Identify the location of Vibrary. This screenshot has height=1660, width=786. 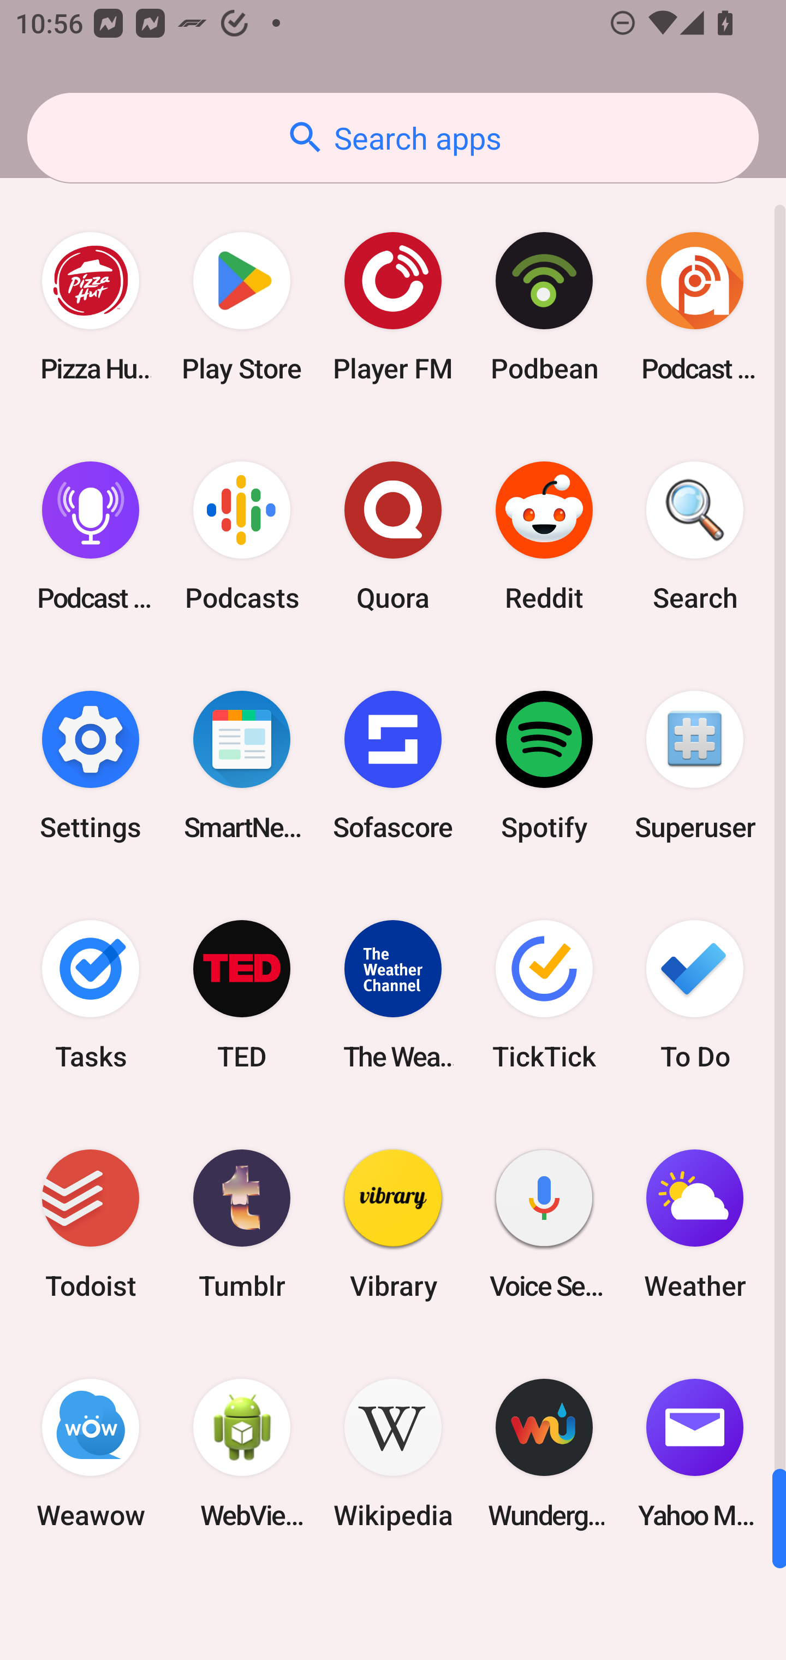
(393, 1224).